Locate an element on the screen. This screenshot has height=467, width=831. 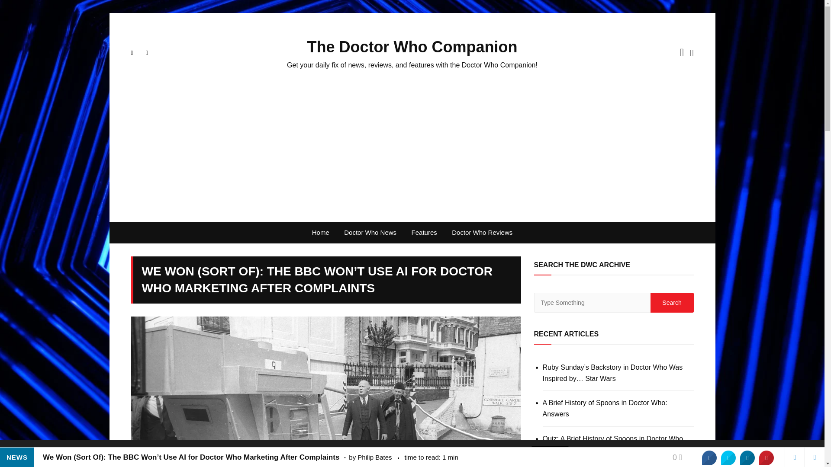
Home is located at coordinates (320, 233).